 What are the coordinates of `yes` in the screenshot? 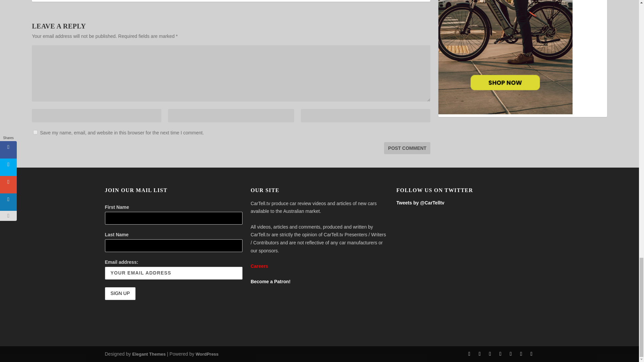 It's located at (35, 132).